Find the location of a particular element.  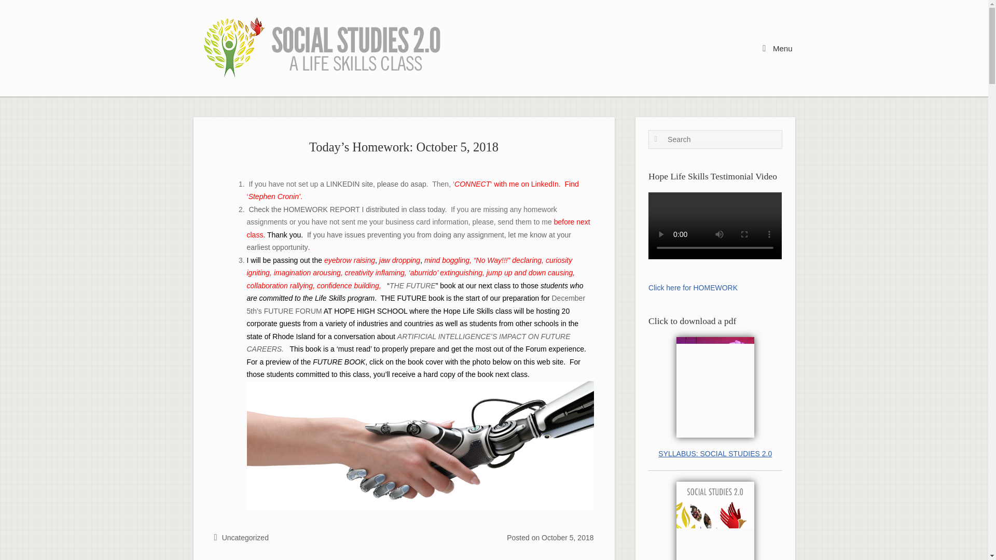

Uncategorized is located at coordinates (245, 538).